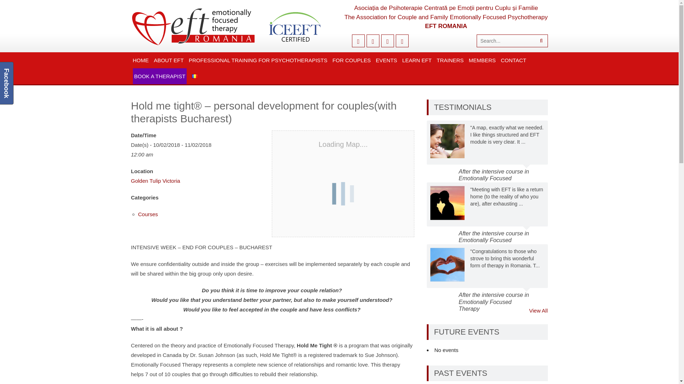 The width and height of the screenshot is (684, 384). What do you see at coordinates (160, 76) in the screenshot?
I see `BOOK A THERAPIST` at bounding box center [160, 76].